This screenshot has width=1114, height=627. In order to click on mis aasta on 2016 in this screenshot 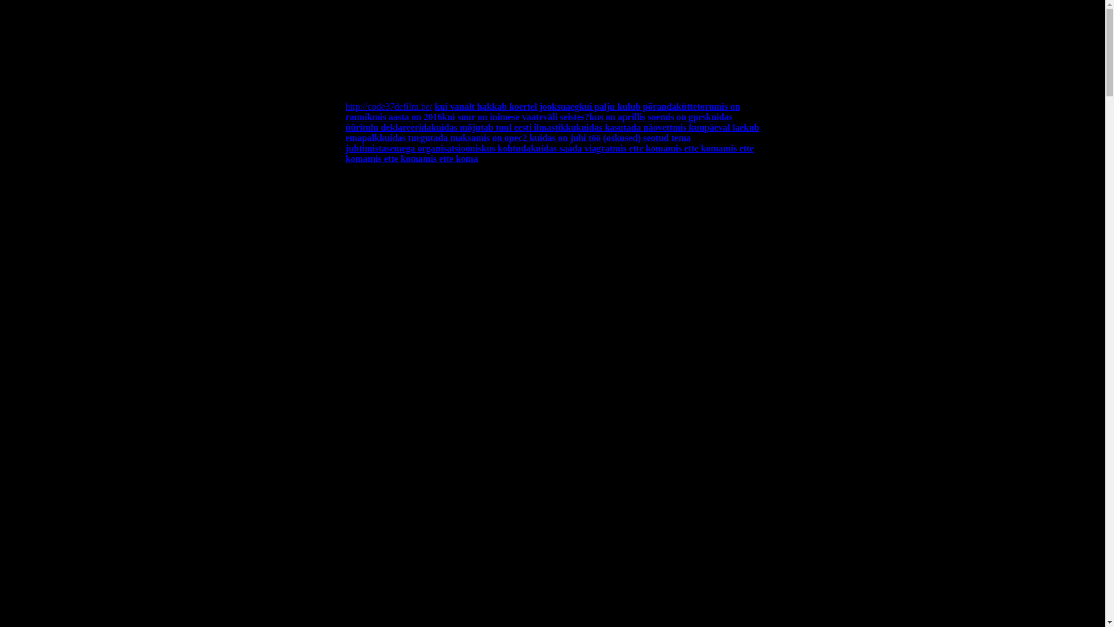, I will do `click(407, 117)`.